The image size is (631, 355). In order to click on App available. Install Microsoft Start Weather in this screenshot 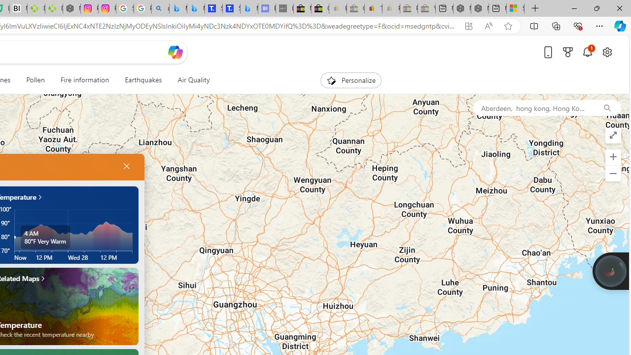, I will do `click(468, 26)`.